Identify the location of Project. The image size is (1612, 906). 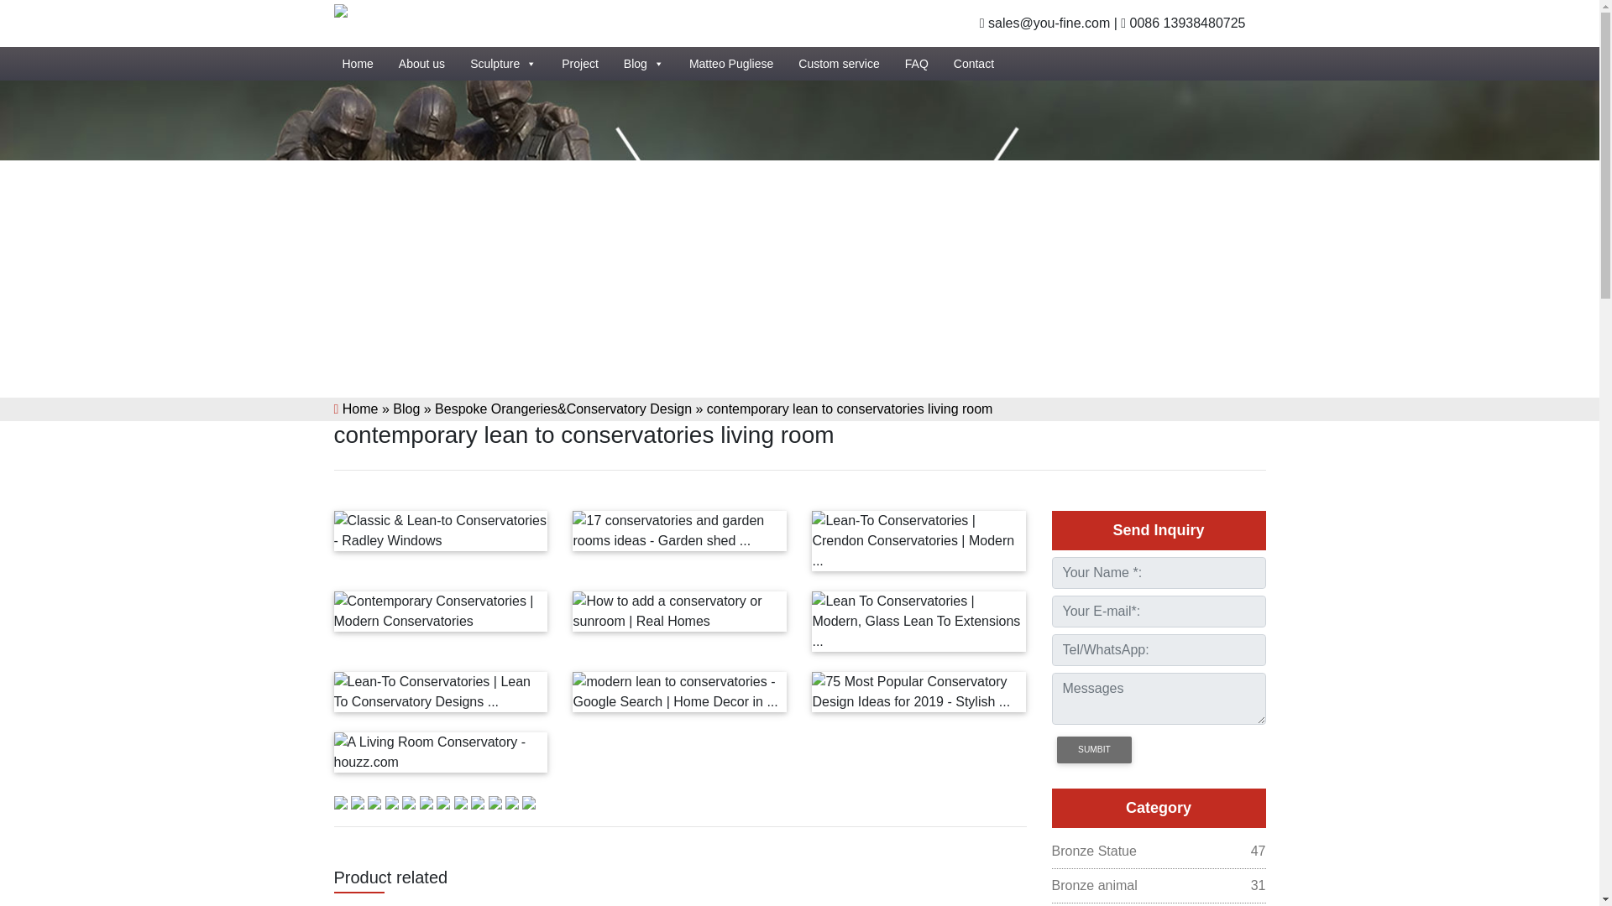
(1158, 851).